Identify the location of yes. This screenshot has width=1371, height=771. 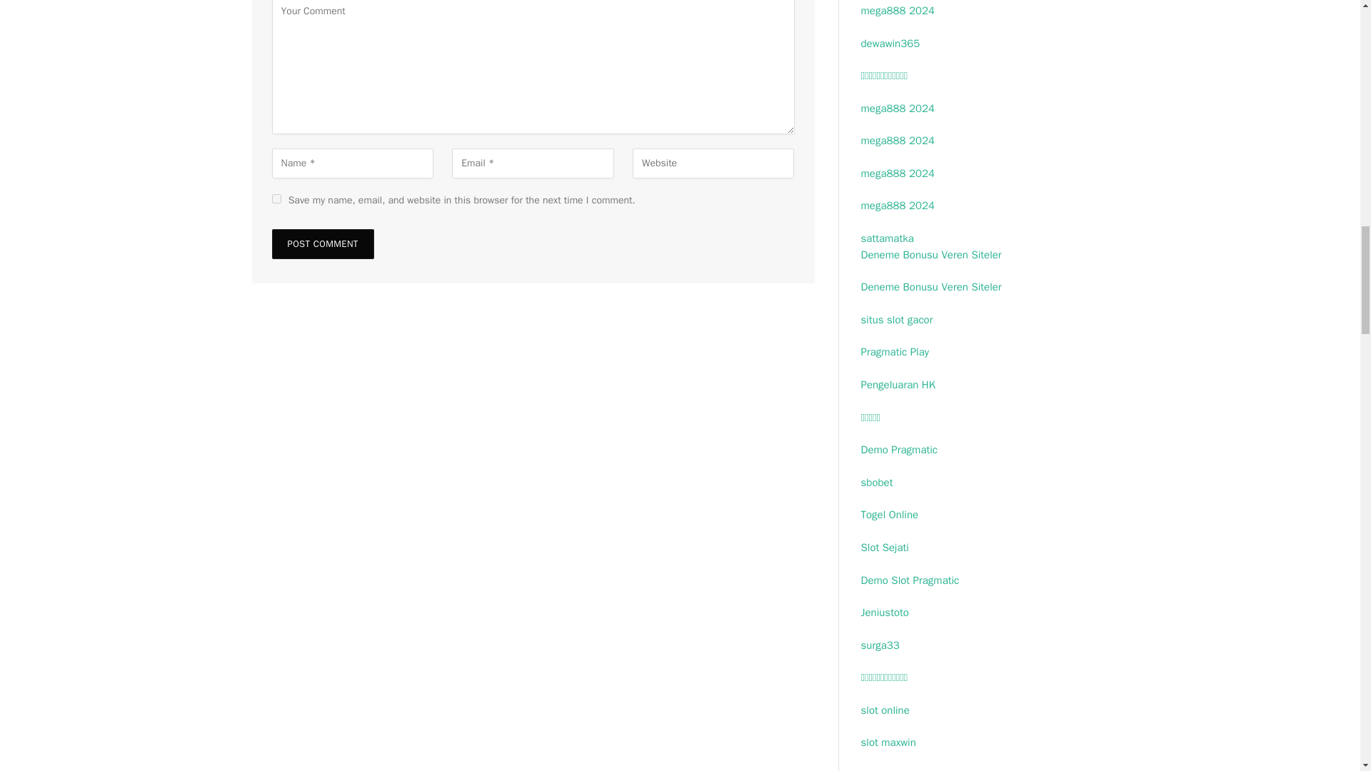
(276, 198).